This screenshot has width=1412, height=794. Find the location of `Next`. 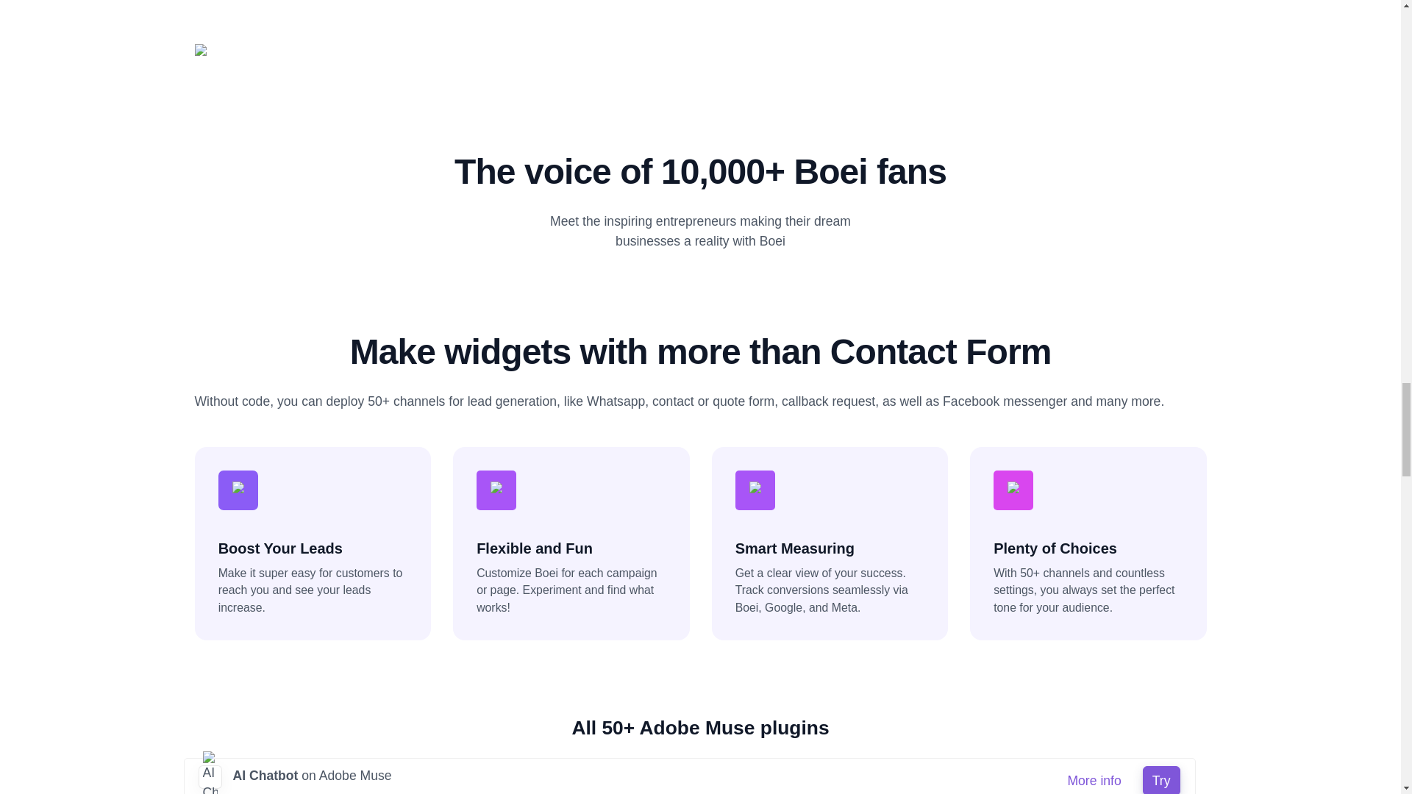

Next is located at coordinates (1130, 50).